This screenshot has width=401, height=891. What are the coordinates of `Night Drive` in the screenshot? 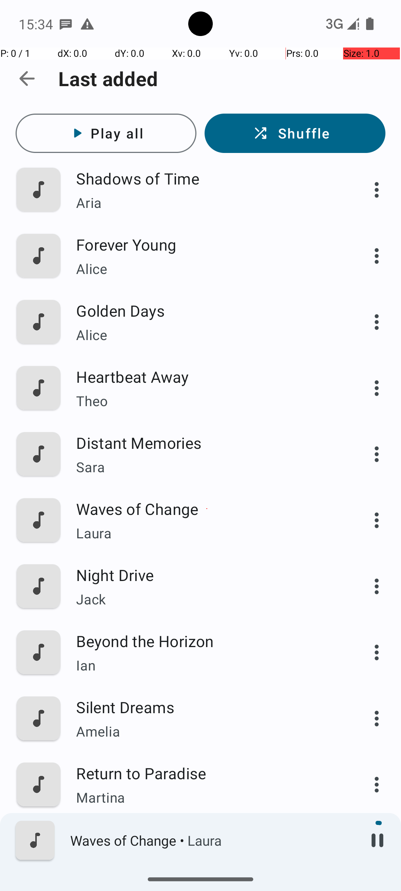 It's located at (207, 575).